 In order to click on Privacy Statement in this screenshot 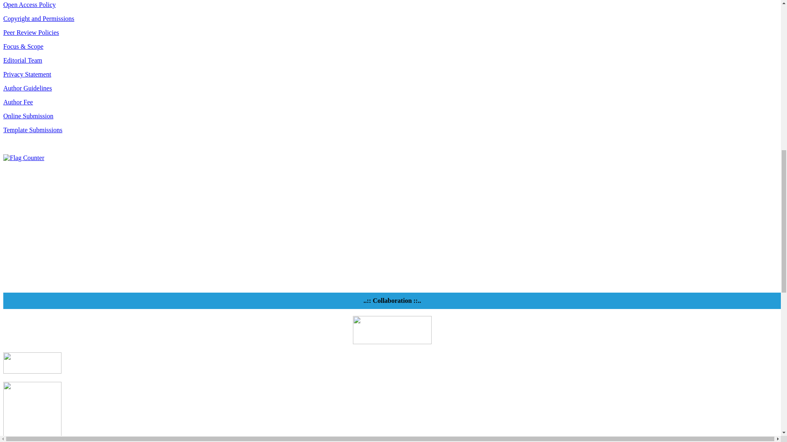, I will do `click(27, 74)`.